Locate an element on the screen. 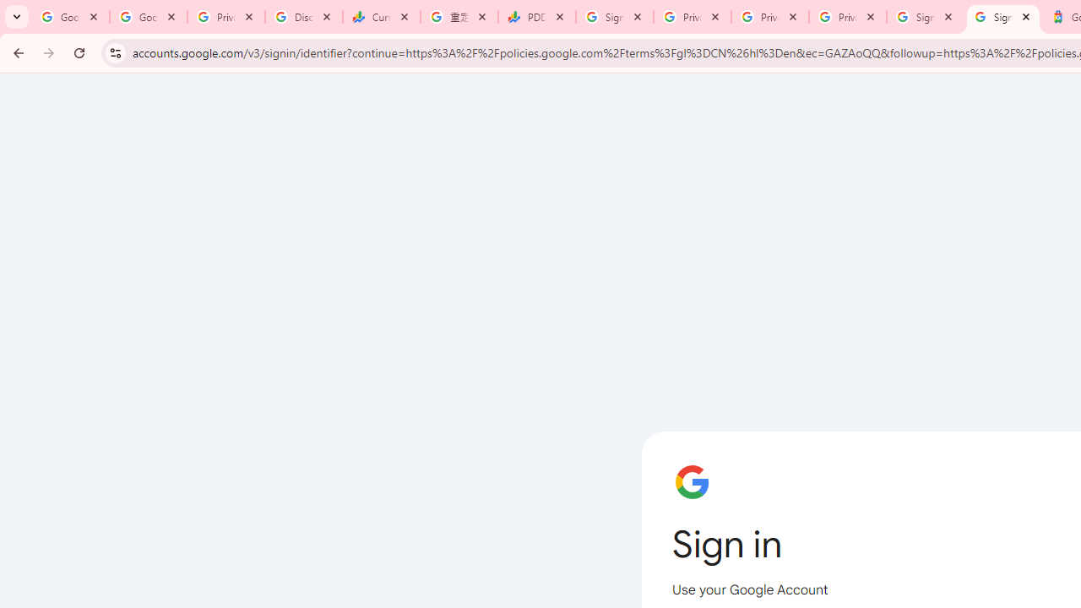  Google Workspace Admin Community is located at coordinates (71, 17).